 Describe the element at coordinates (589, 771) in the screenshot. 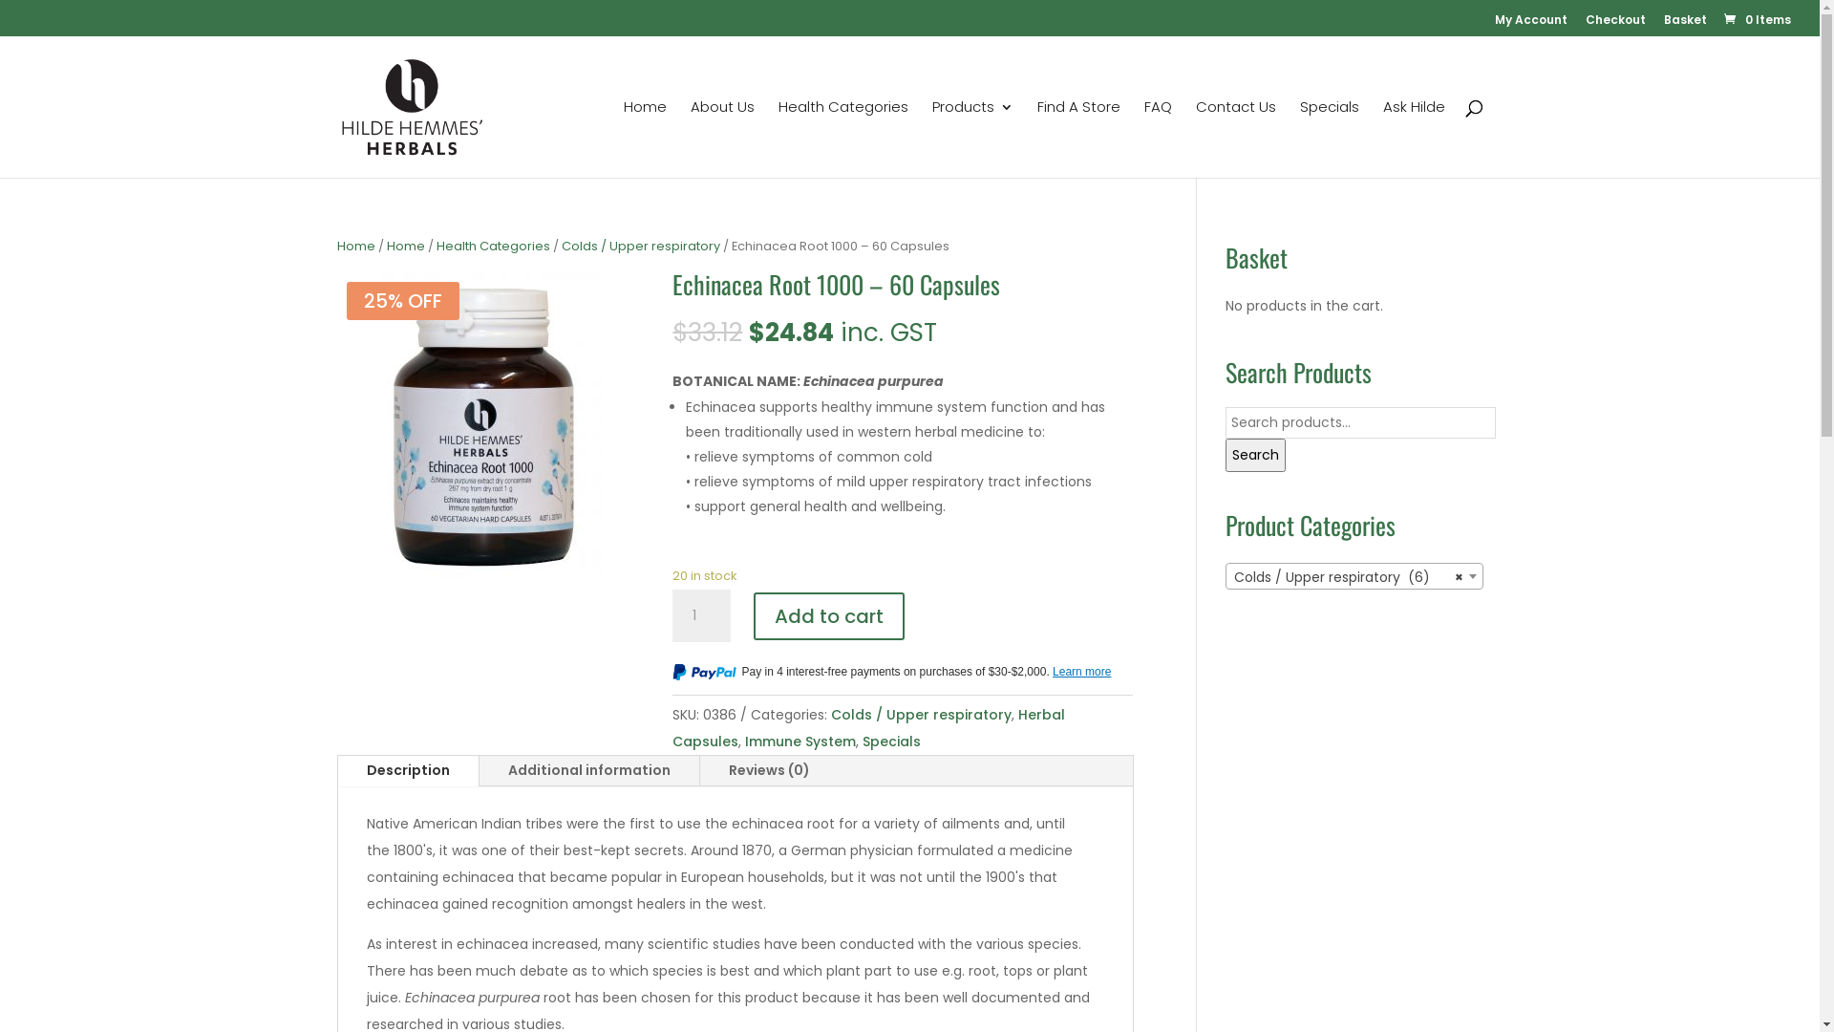

I see `Additional information` at that location.